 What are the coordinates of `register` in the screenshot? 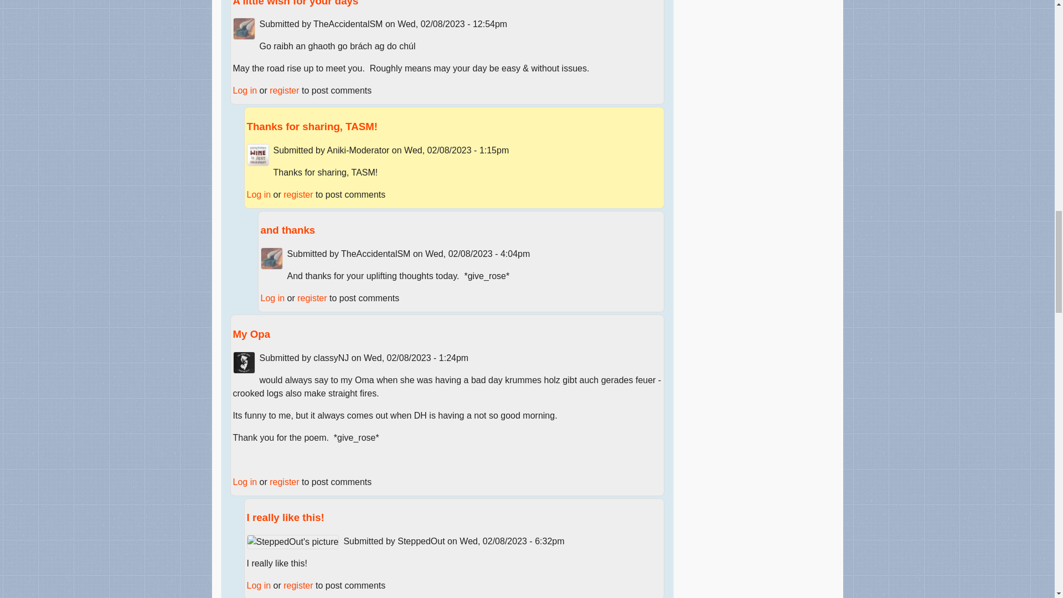 It's located at (284, 90).